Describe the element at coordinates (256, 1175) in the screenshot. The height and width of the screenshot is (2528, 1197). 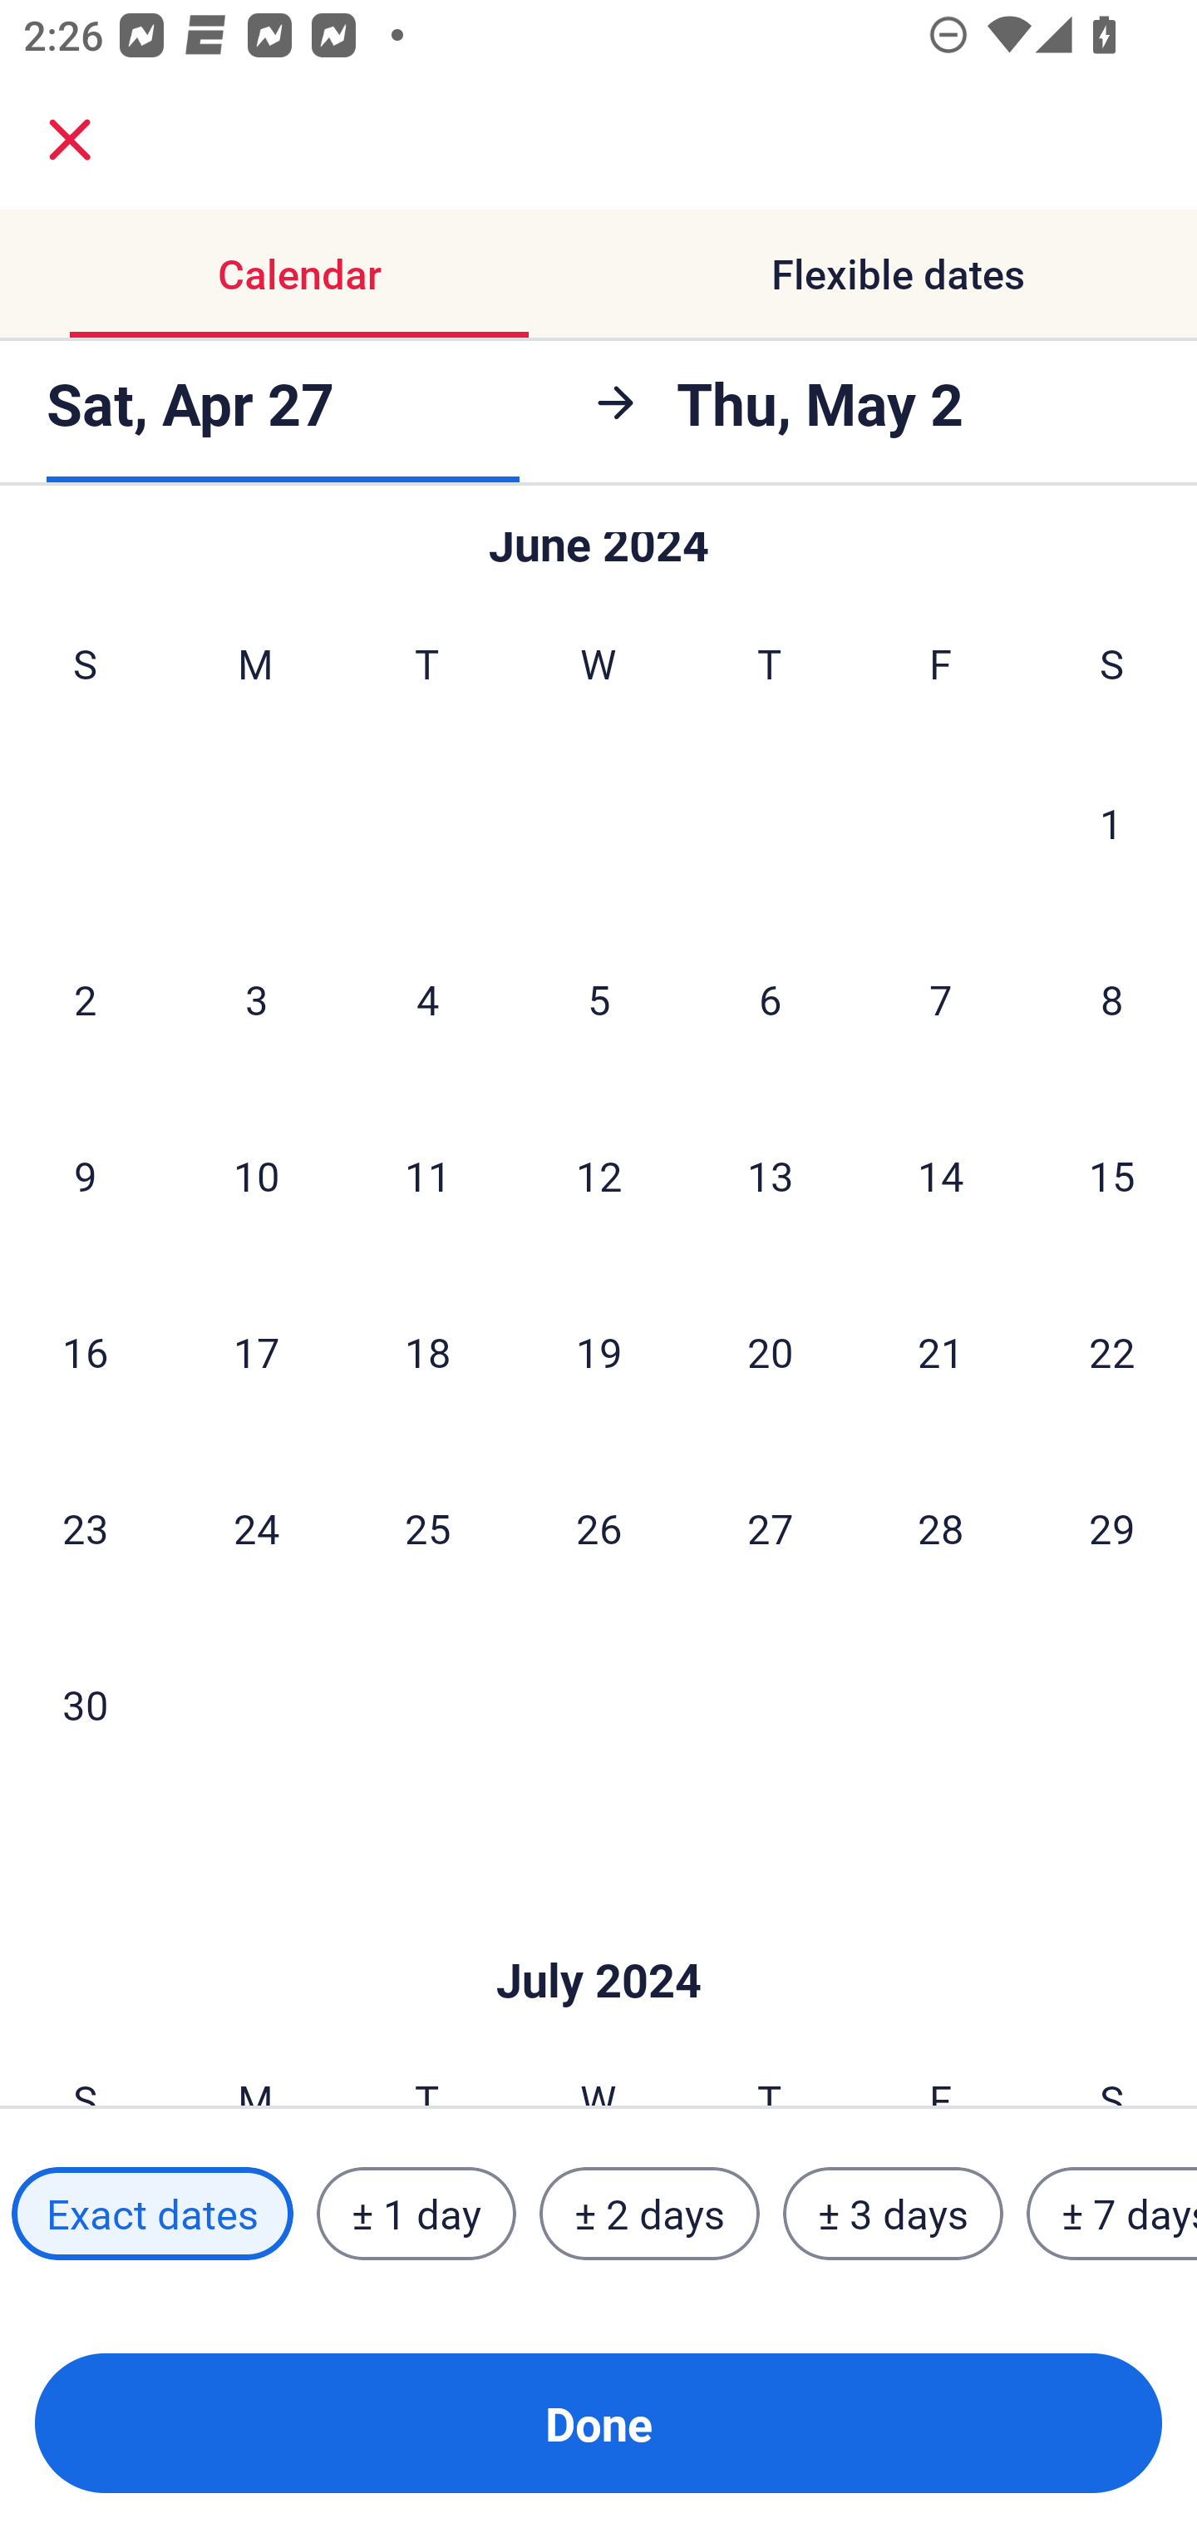
I see `10 Monday, June 10, 2024` at that location.